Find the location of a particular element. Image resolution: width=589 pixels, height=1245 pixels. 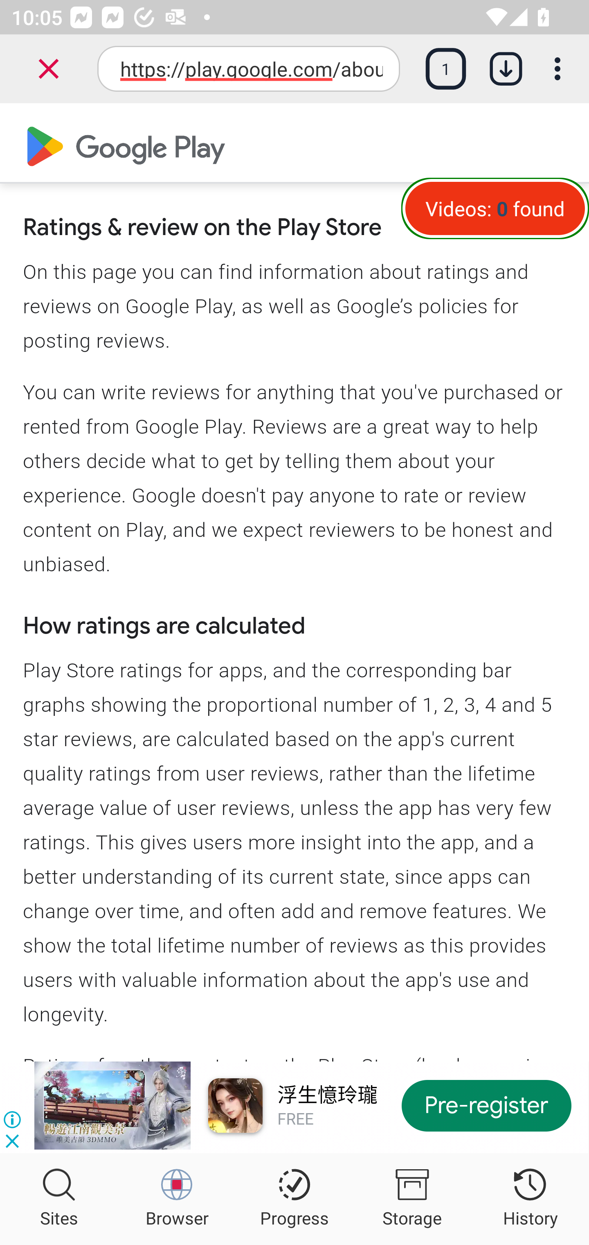

Browser is located at coordinates (177, 1199).